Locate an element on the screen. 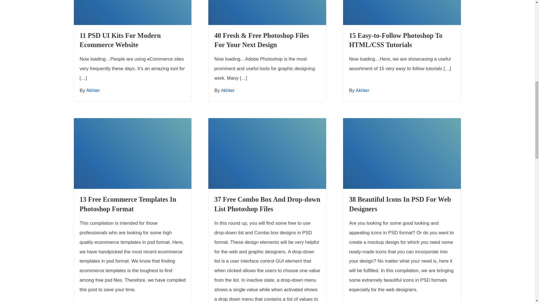 The height and width of the screenshot is (303, 539). 13 Free Ecommerce Templates In Photoshop Format 107 is located at coordinates (132, 153).